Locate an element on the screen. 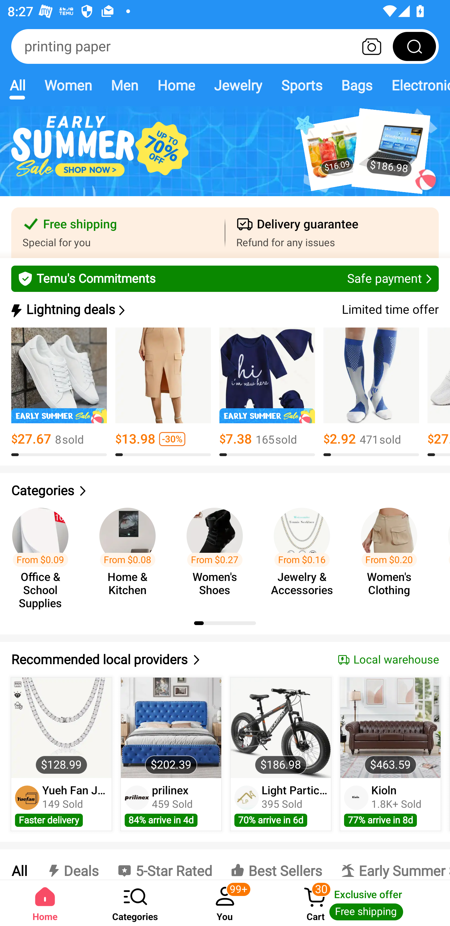 The height and width of the screenshot is (926, 450). All is located at coordinates (19, 864).